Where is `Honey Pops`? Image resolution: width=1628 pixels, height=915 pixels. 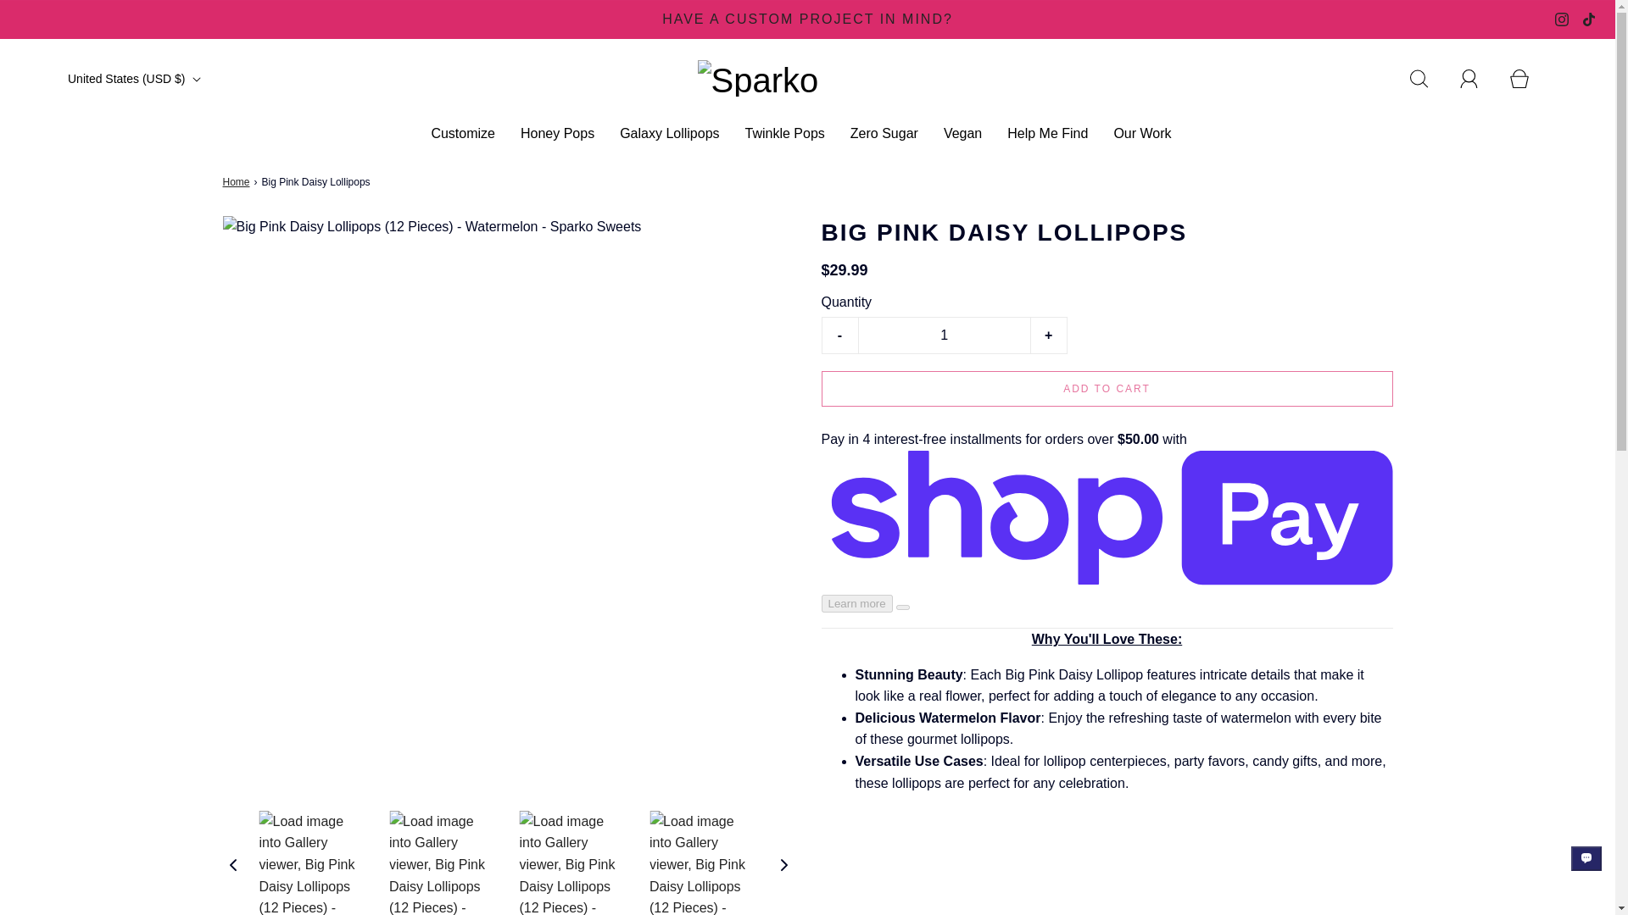
Honey Pops is located at coordinates (557, 133).